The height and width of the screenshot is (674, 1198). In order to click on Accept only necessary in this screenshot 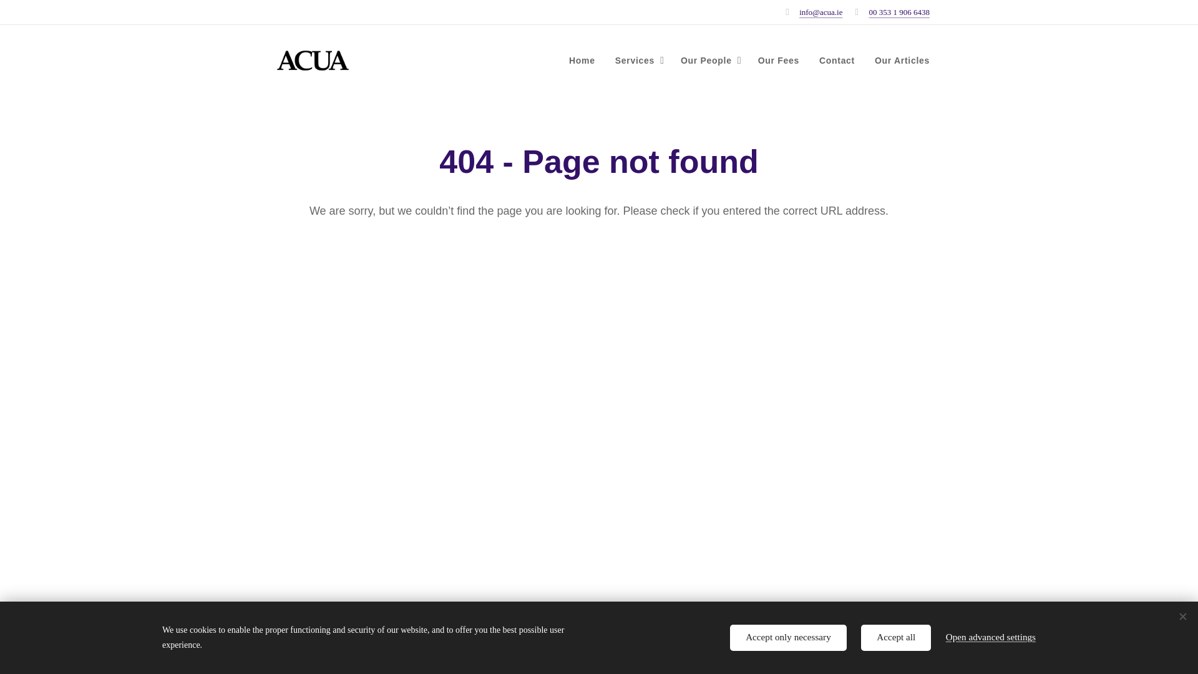, I will do `click(788, 638)`.